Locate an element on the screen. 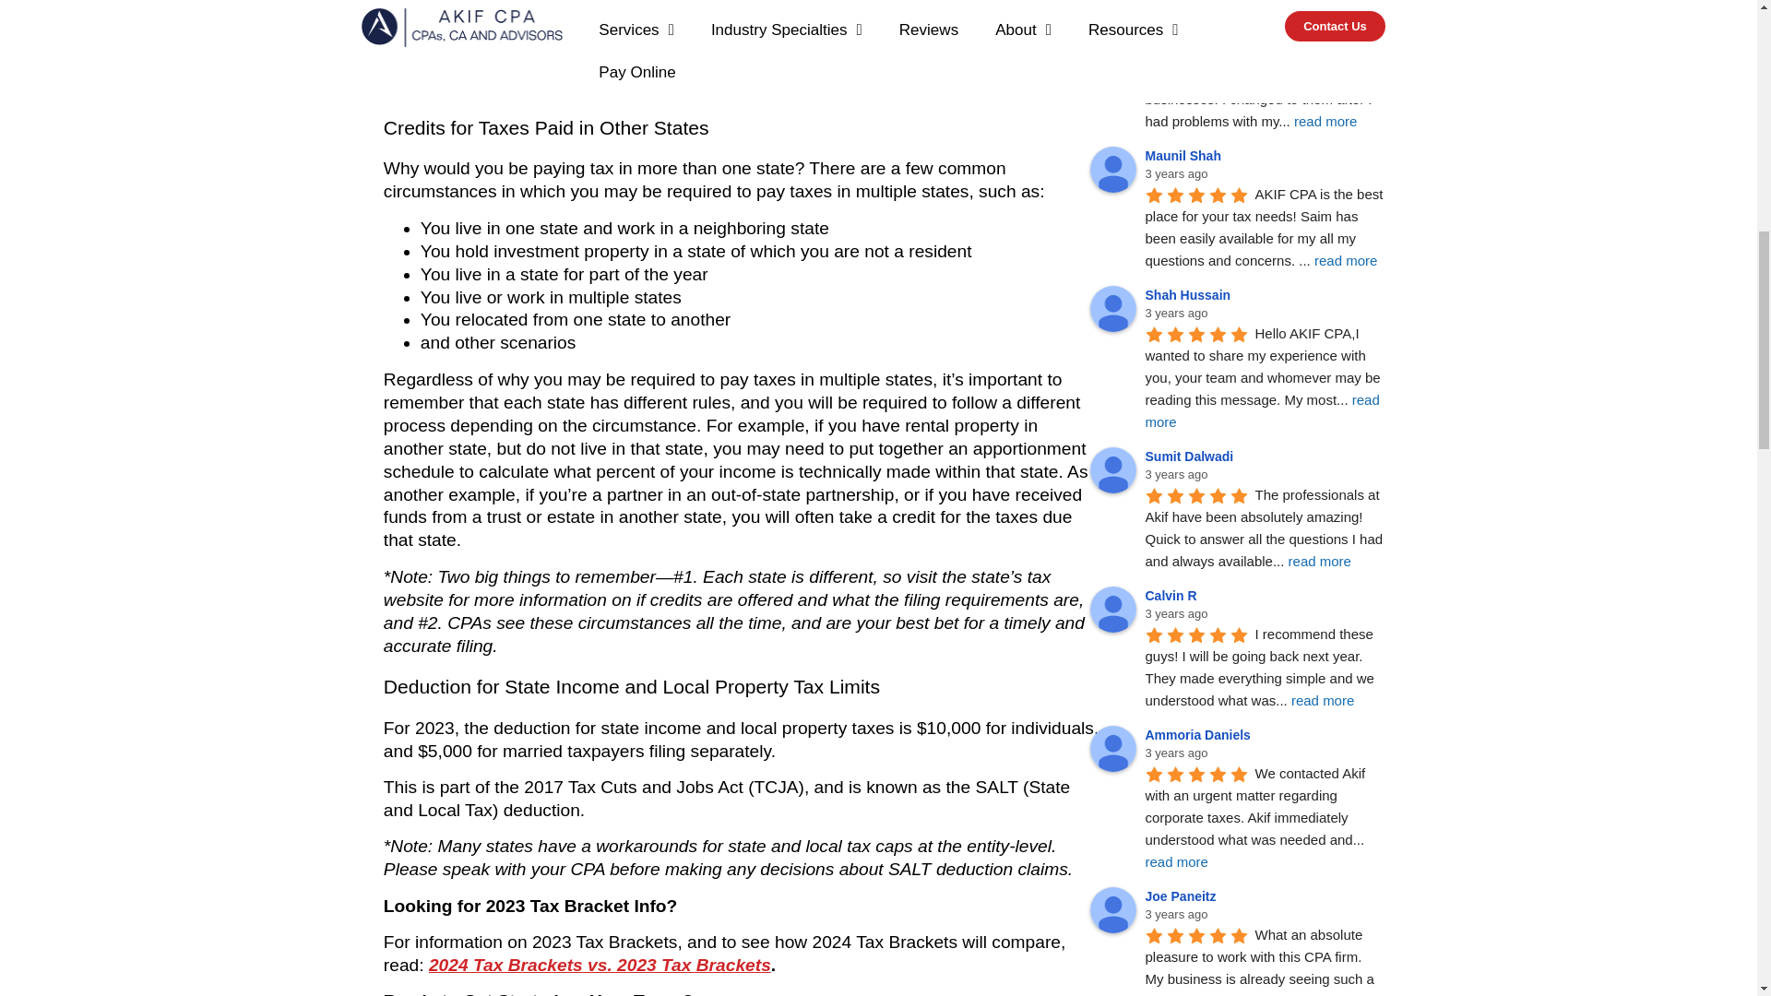  Sumit Dalwadi is located at coordinates (1113, 469).